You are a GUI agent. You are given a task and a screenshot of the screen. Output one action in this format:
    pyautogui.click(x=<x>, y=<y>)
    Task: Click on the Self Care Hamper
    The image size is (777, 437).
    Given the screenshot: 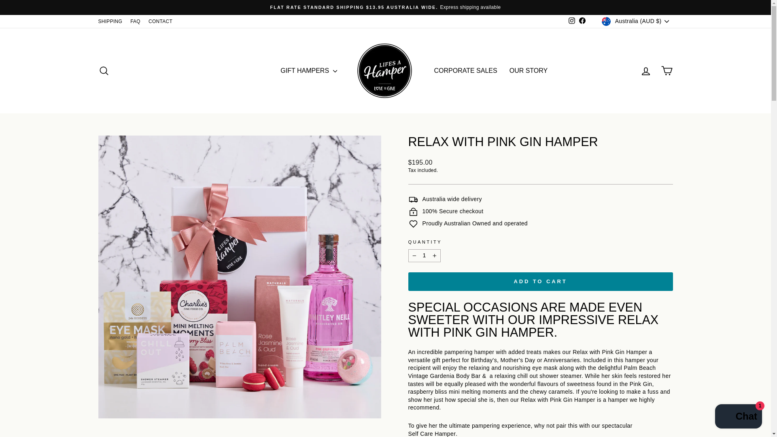 What is the action you would take?
    pyautogui.click(x=431, y=433)
    